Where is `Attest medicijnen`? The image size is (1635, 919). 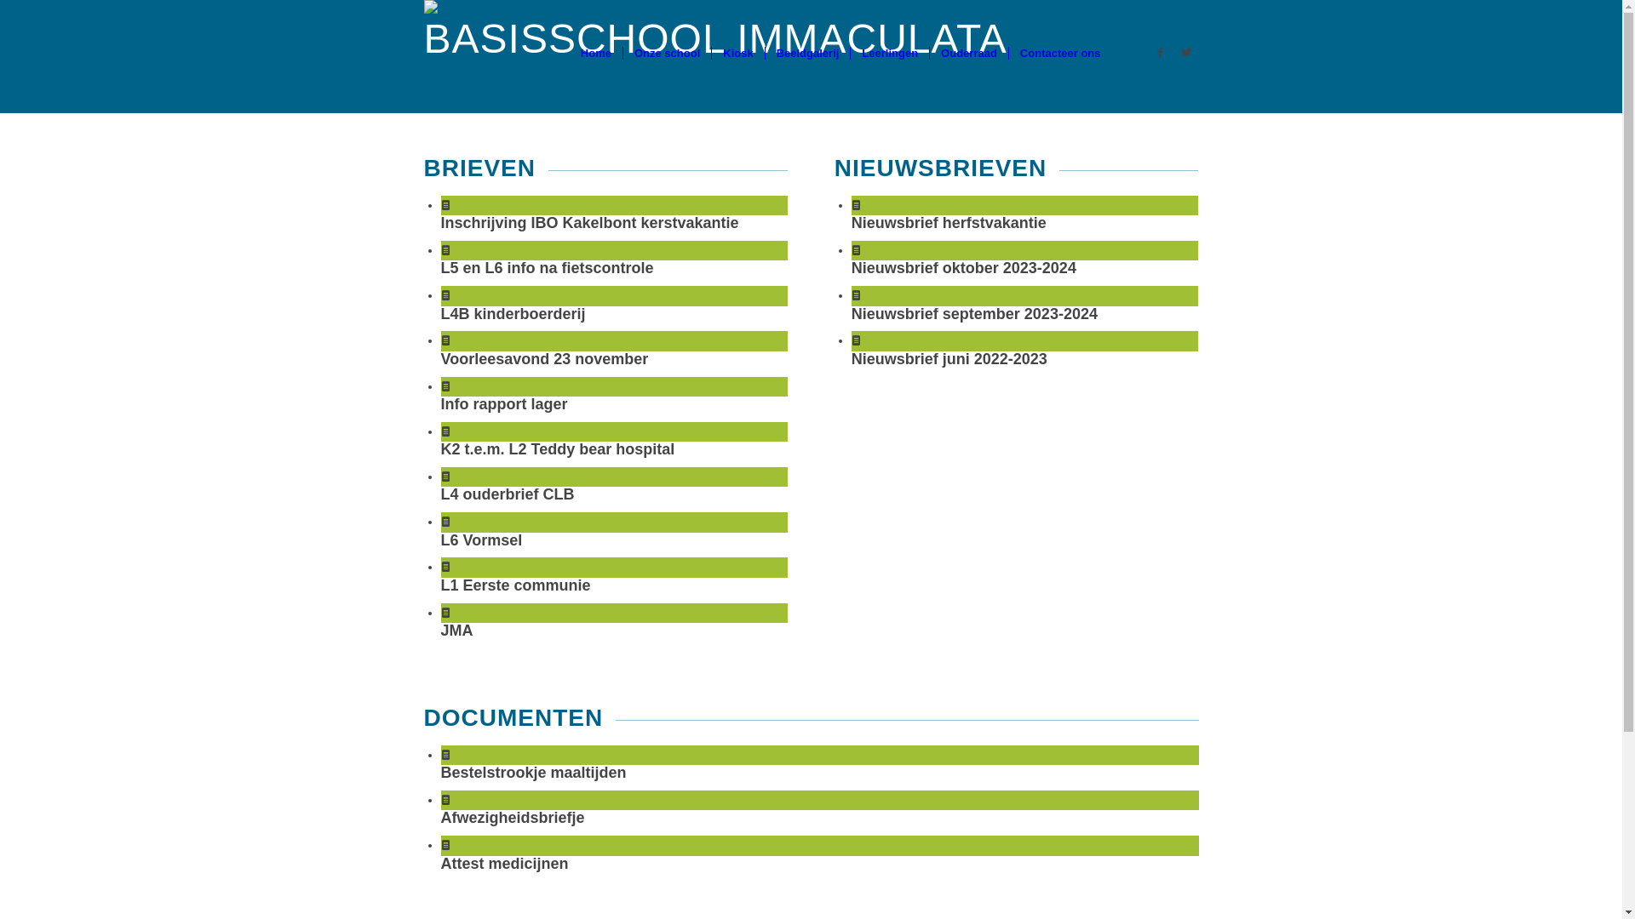
Attest medicijnen is located at coordinates (505, 864).